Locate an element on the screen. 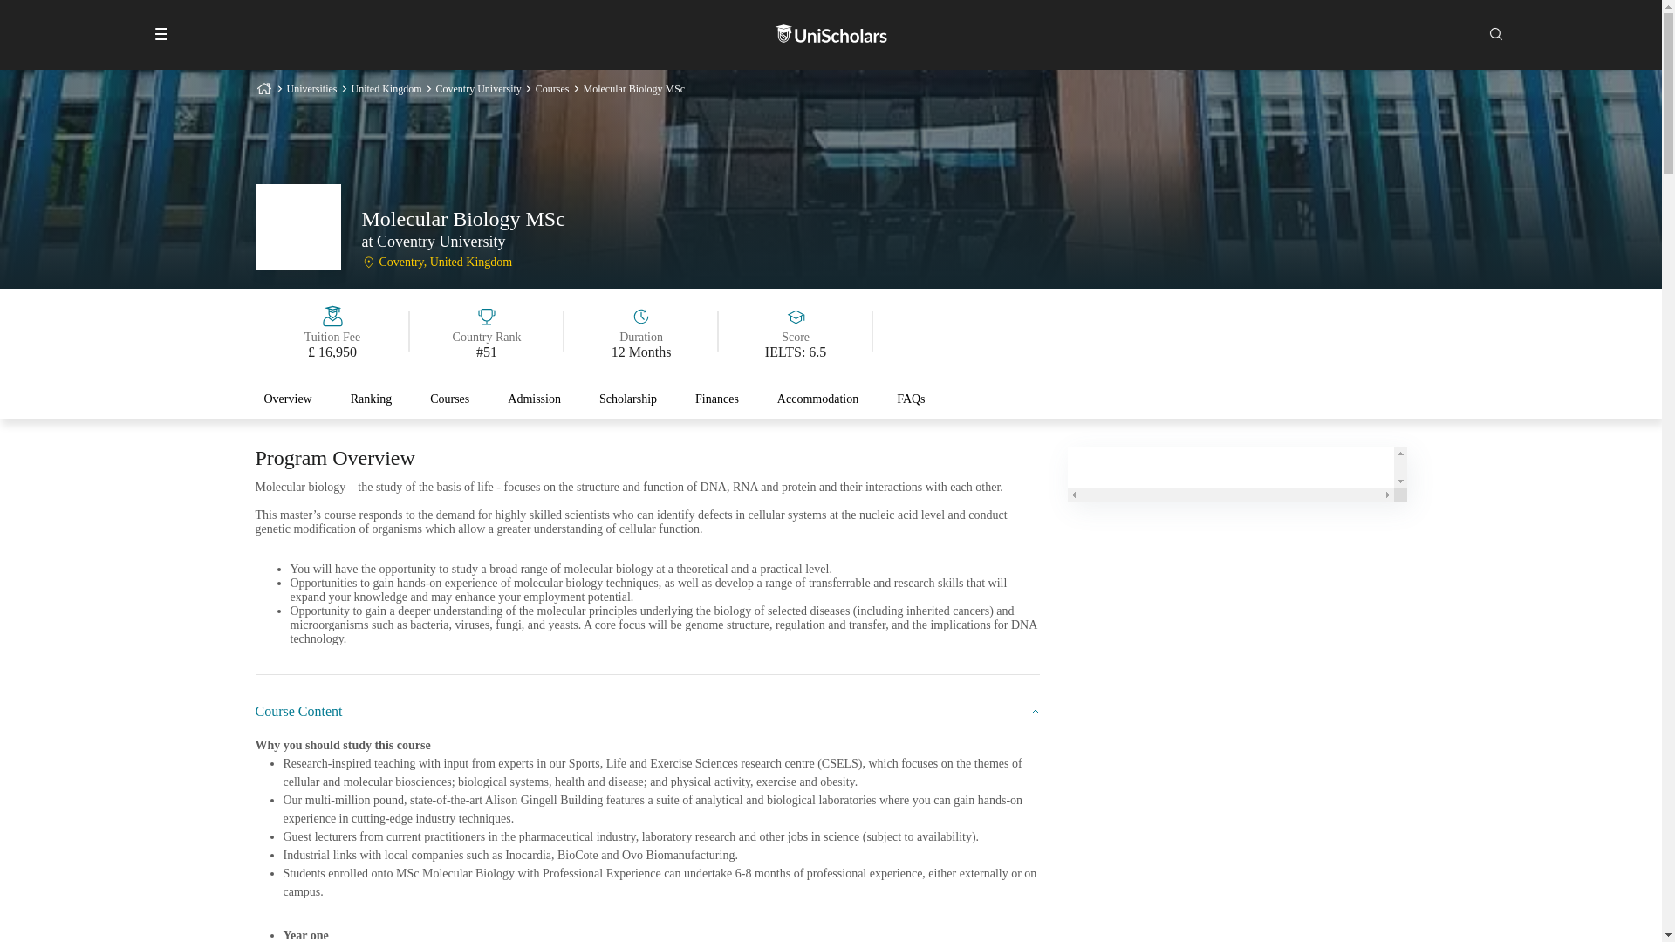 This screenshot has height=942, width=1675. Ranking is located at coordinates (370, 405).